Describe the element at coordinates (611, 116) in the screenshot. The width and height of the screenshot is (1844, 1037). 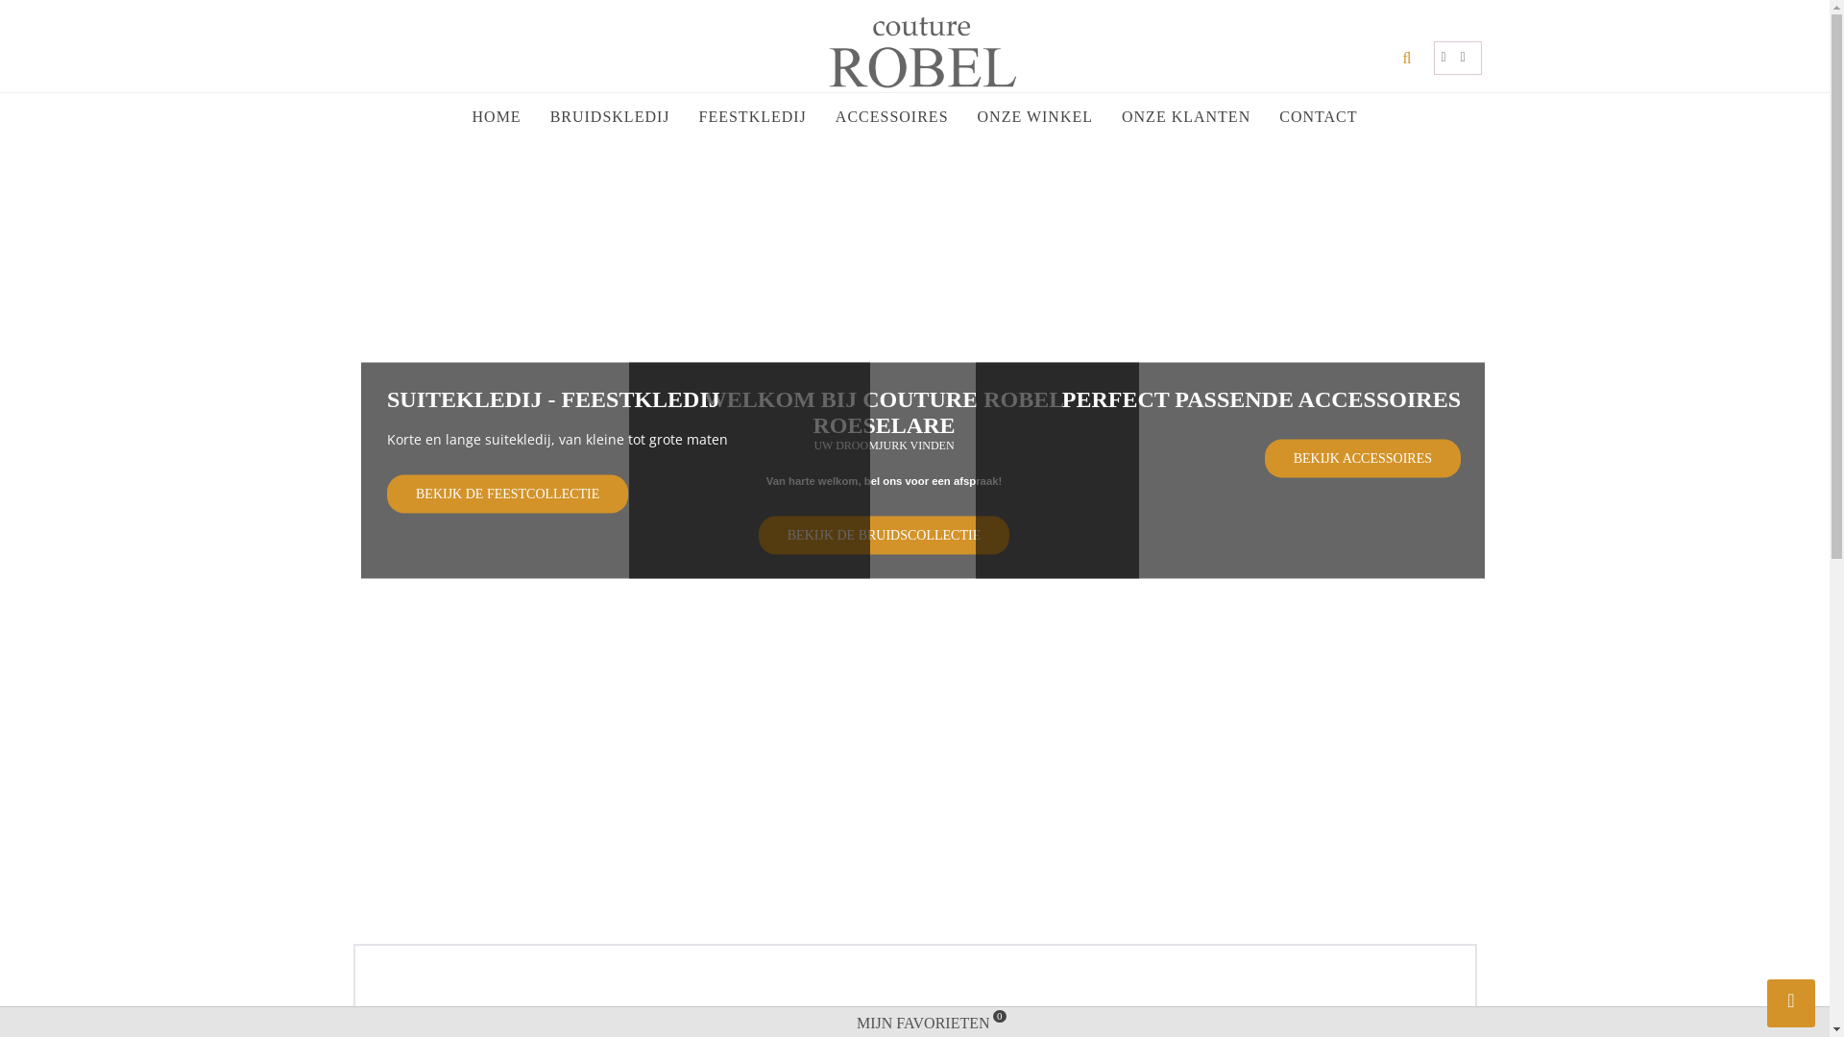
I see `BRUIDSKLEDIJ` at that location.